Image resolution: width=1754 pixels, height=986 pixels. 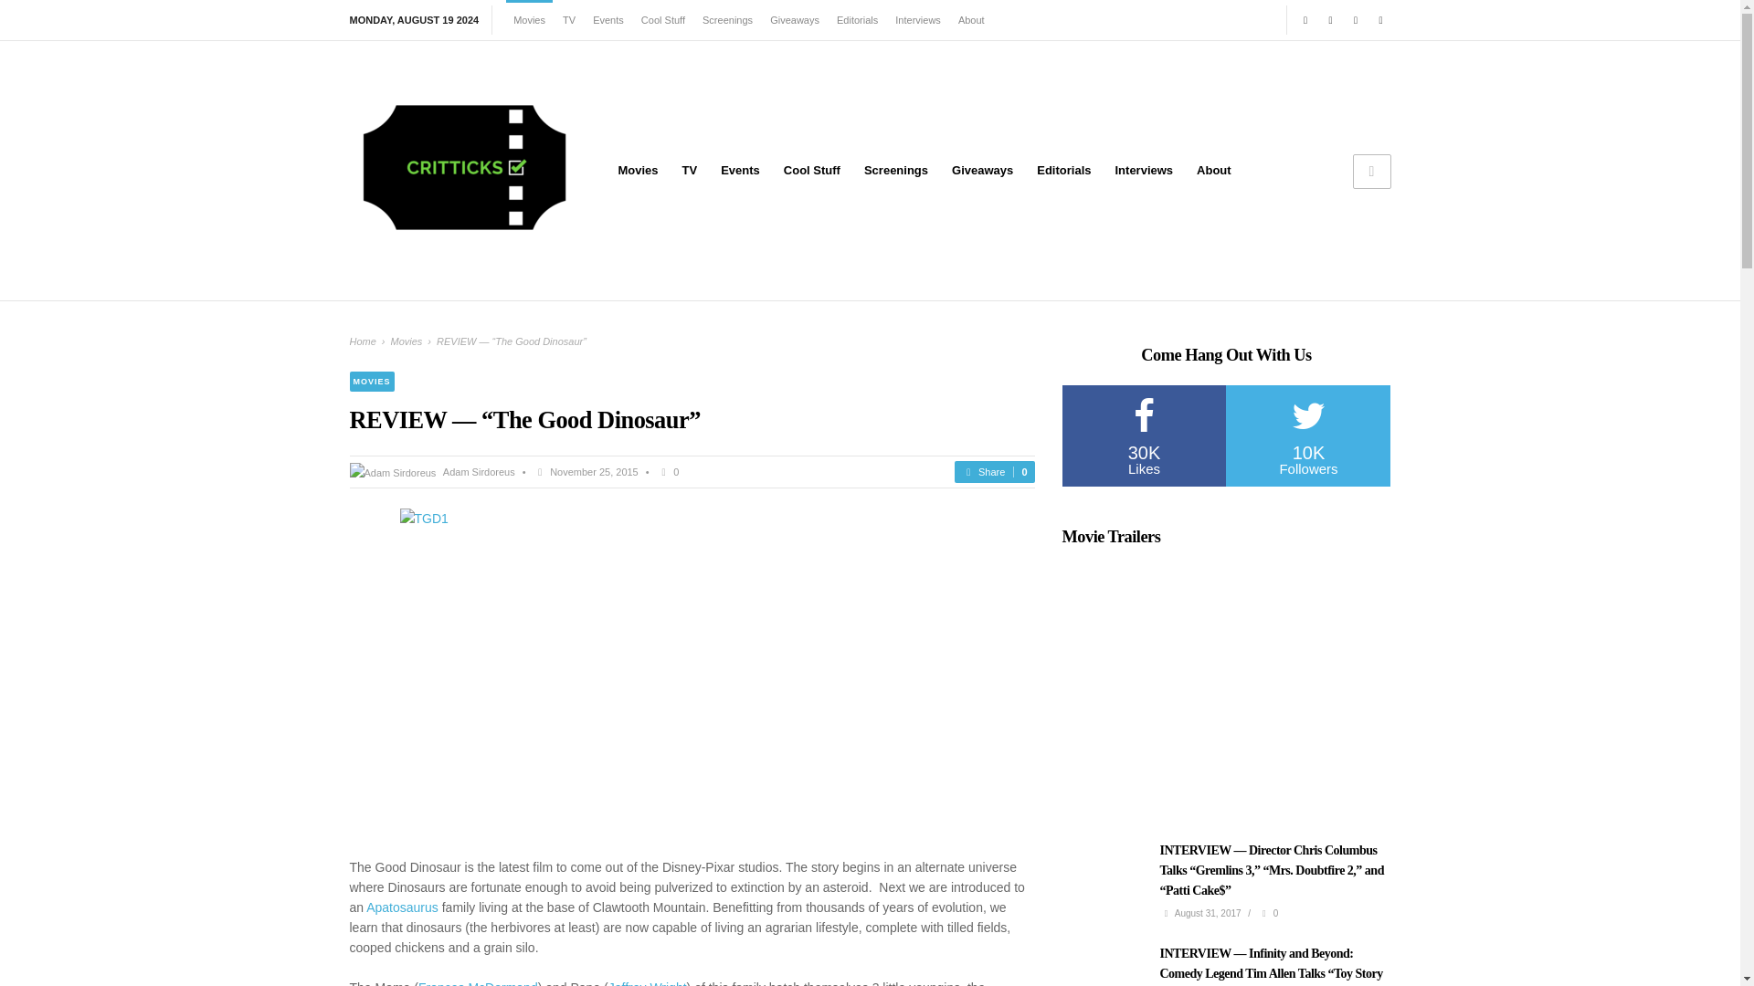 I want to click on Screenings, so click(x=727, y=20).